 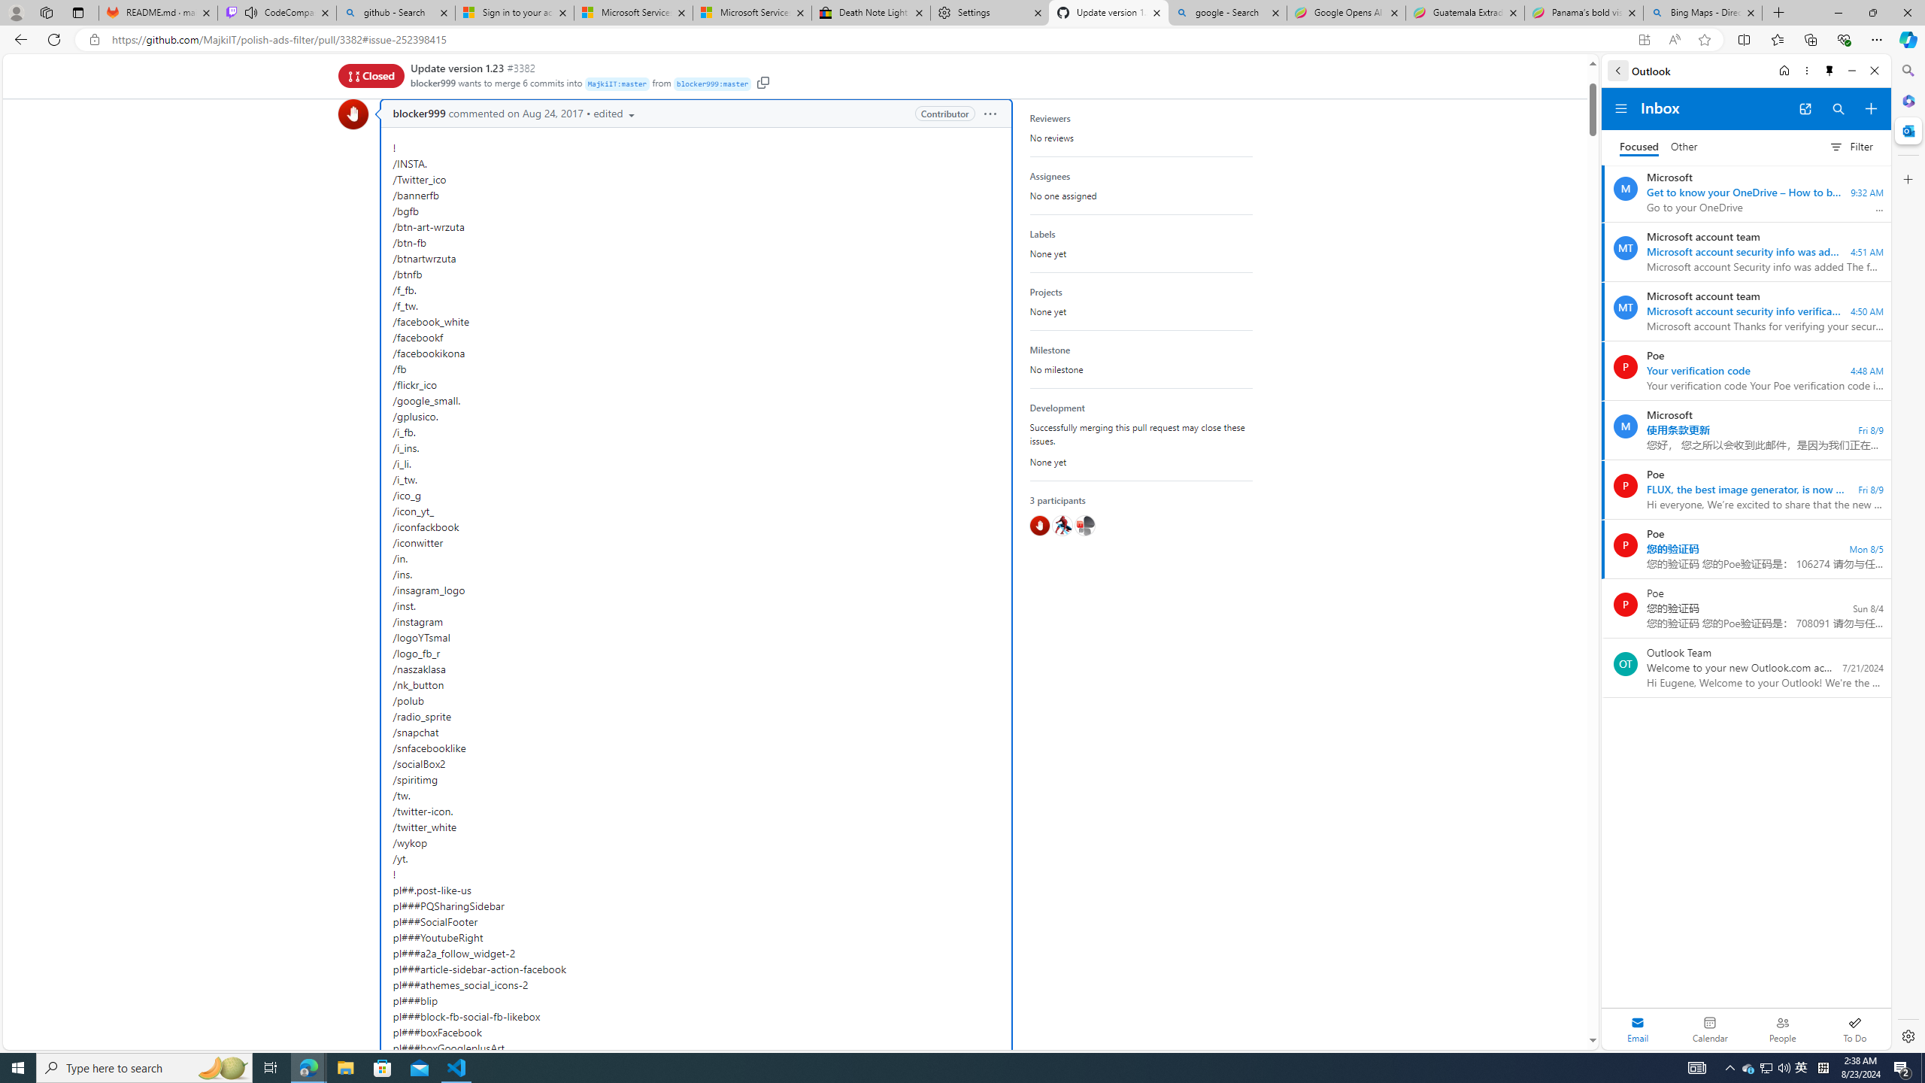 What do you see at coordinates (1805, 109) in the screenshot?
I see `Open in new tab` at bounding box center [1805, 109].